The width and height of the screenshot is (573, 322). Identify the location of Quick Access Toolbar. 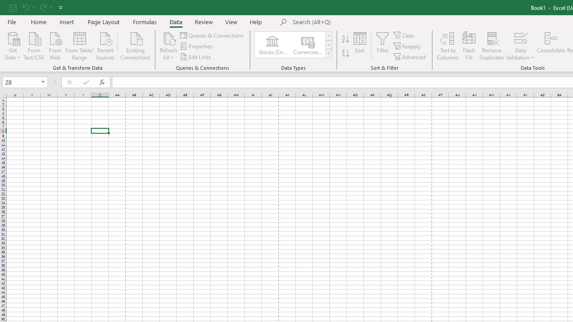
(37, 7).